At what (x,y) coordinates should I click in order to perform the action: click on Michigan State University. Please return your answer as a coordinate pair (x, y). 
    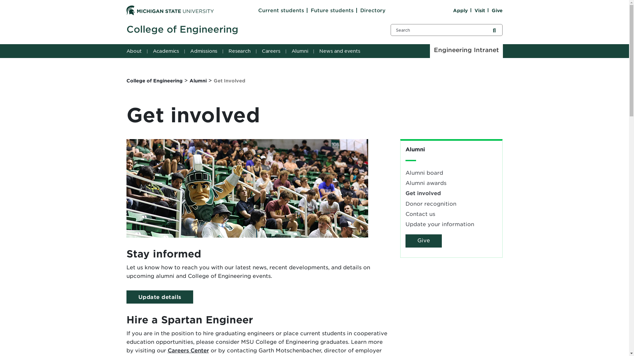
    Looking at the image, I should click on (170, 10).